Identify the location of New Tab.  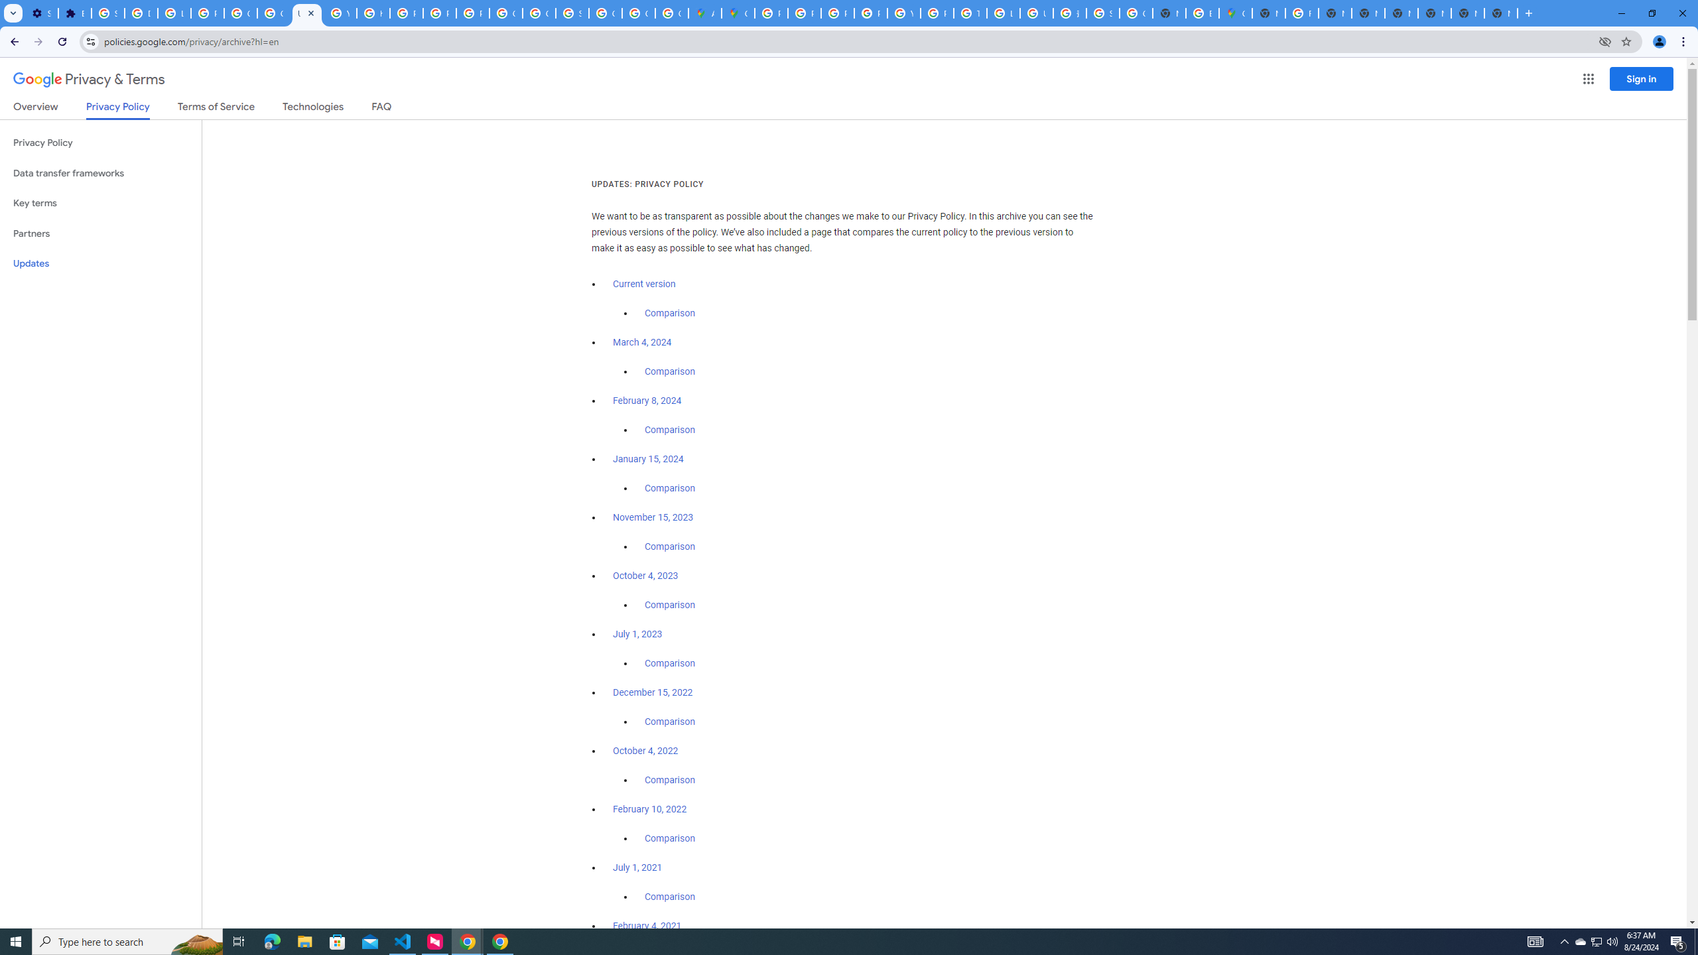
(1500, 13).